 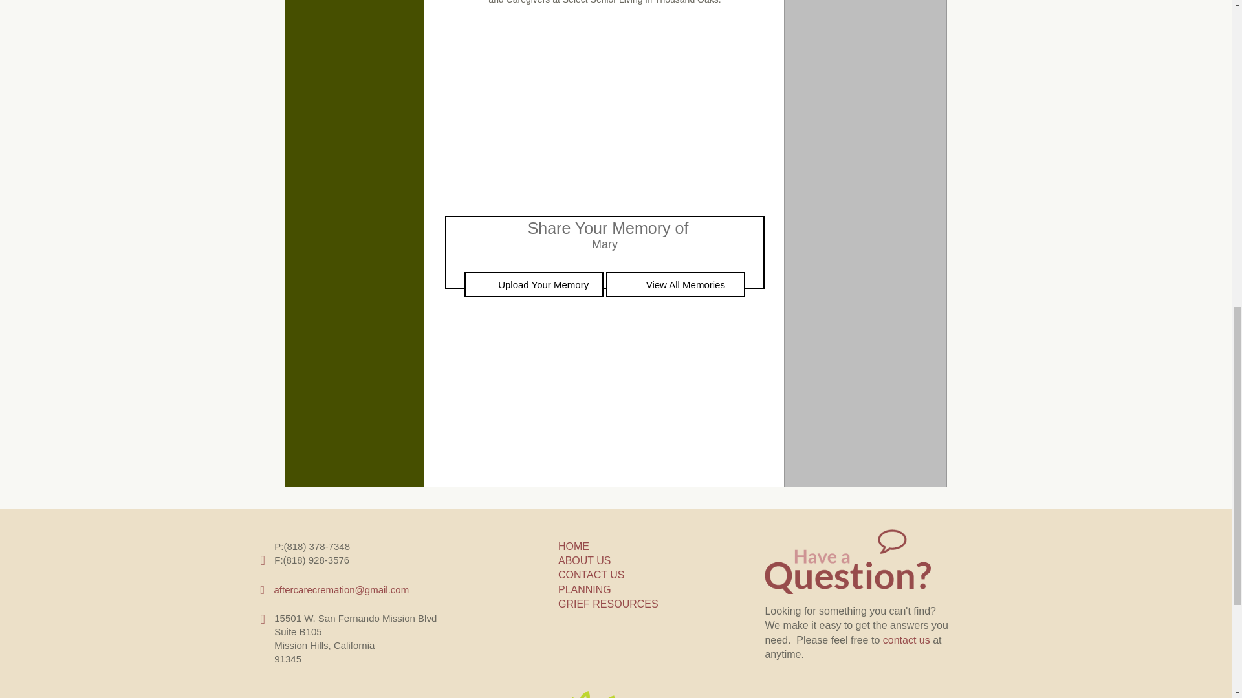 I want to click on HOME, so click(x=573, y=547).